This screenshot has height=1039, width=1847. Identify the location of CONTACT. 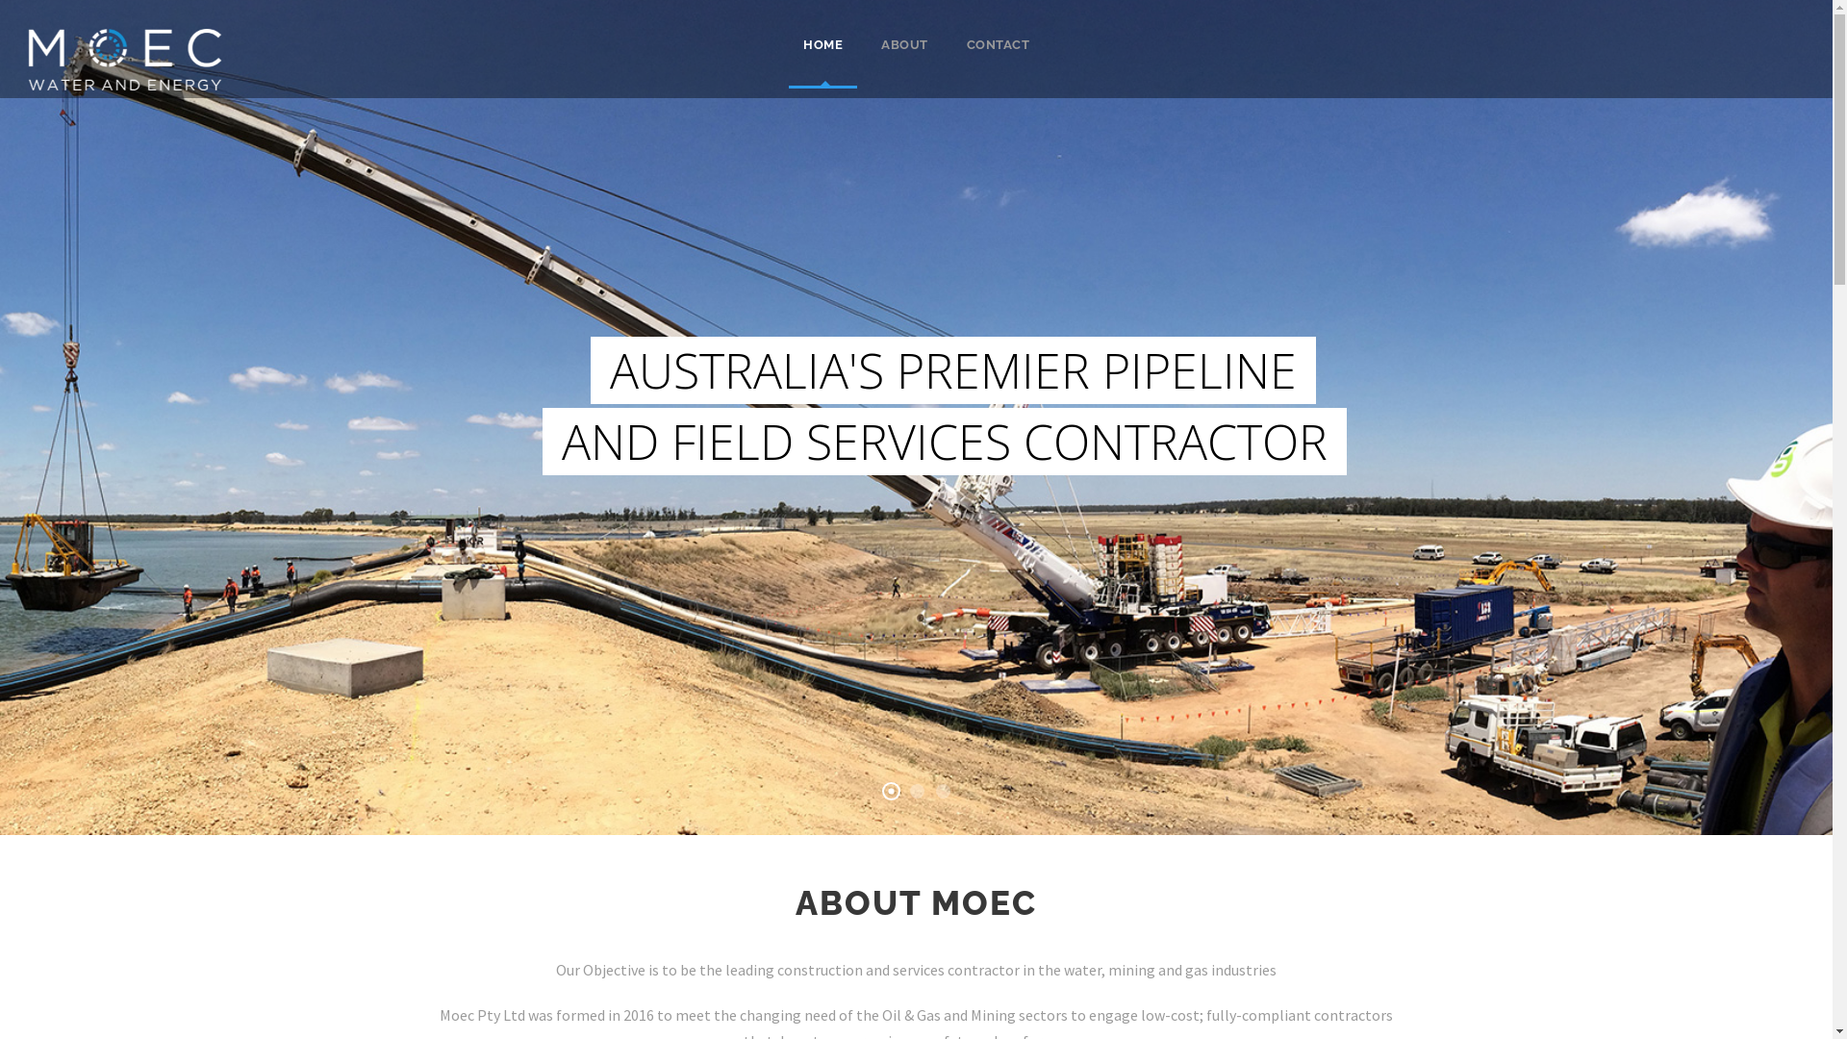
(998, 62).